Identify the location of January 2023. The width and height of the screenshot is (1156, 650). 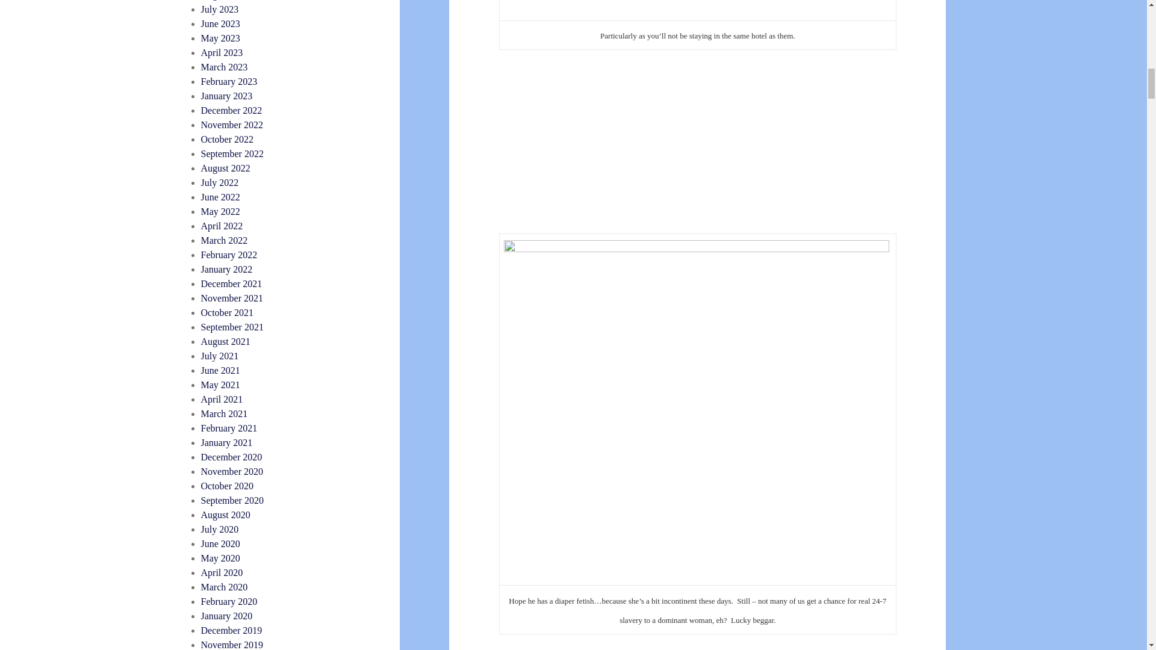
(227, 96).